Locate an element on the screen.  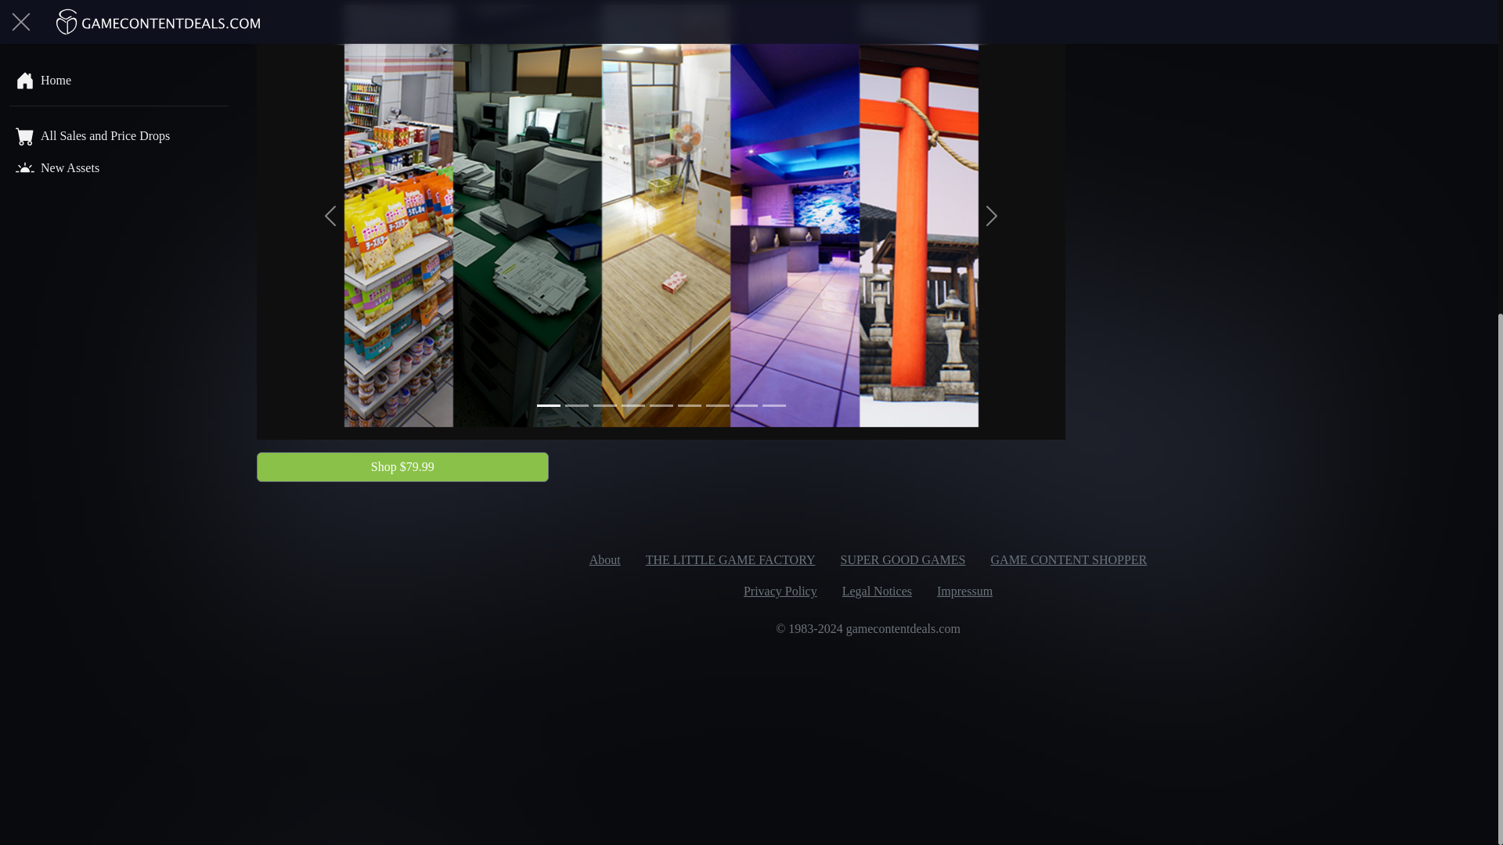
THE LITTLE GAME FACTORY is located at coordinates (730, 559).